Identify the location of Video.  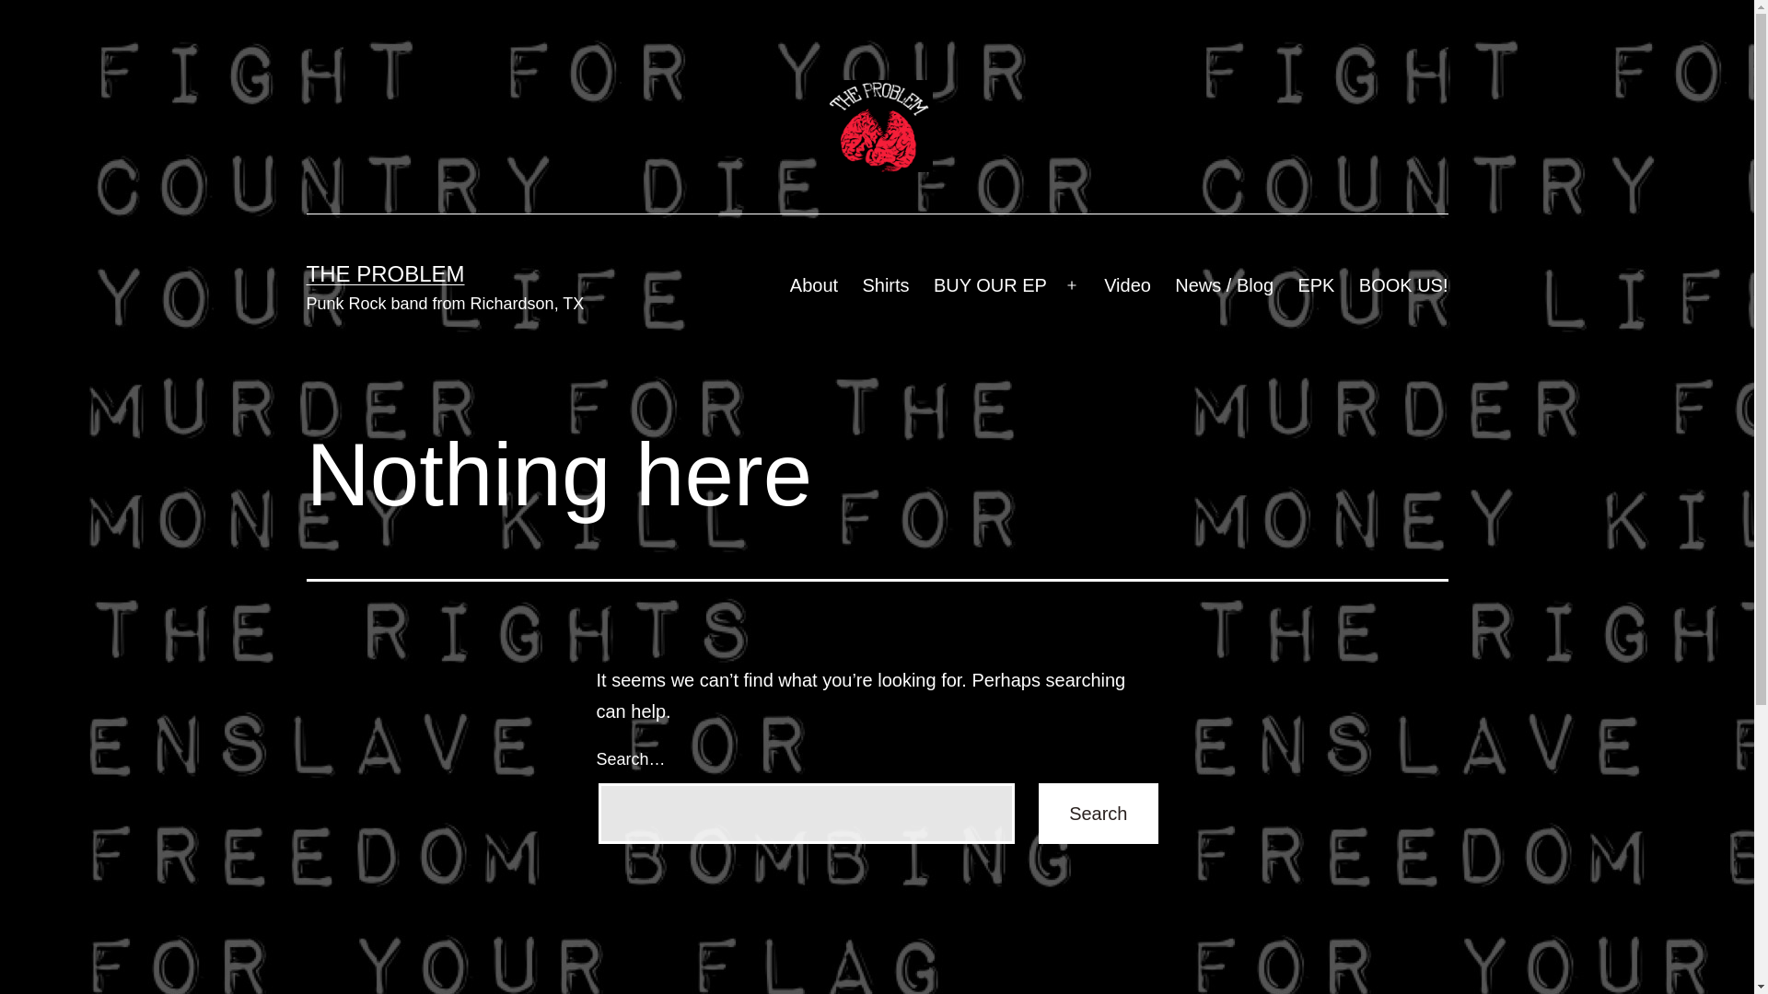
(1127, 285).